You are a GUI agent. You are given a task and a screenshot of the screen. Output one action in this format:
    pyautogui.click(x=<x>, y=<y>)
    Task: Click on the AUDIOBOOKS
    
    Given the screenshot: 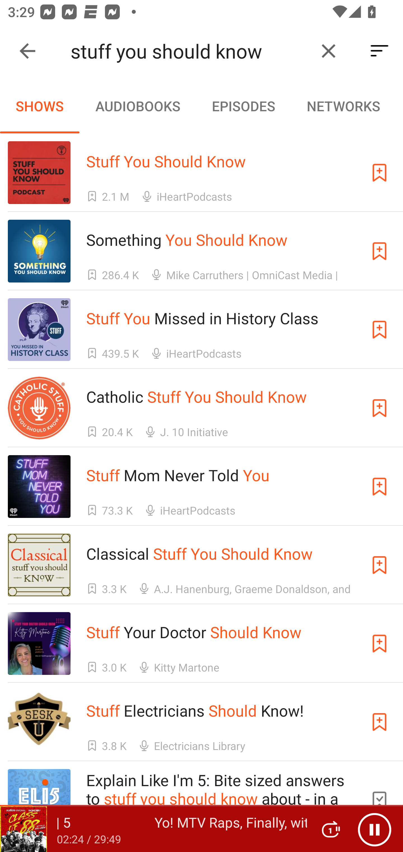 What is the action you would take?
    pyautogui.click(x=137, y=106)
    